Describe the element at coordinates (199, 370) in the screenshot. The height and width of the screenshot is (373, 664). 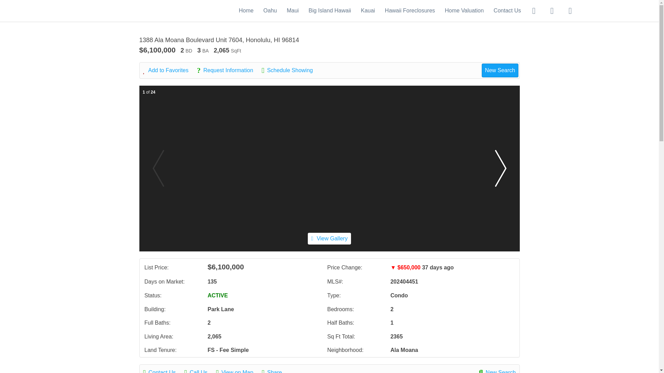
I see `Call Us` at that location.